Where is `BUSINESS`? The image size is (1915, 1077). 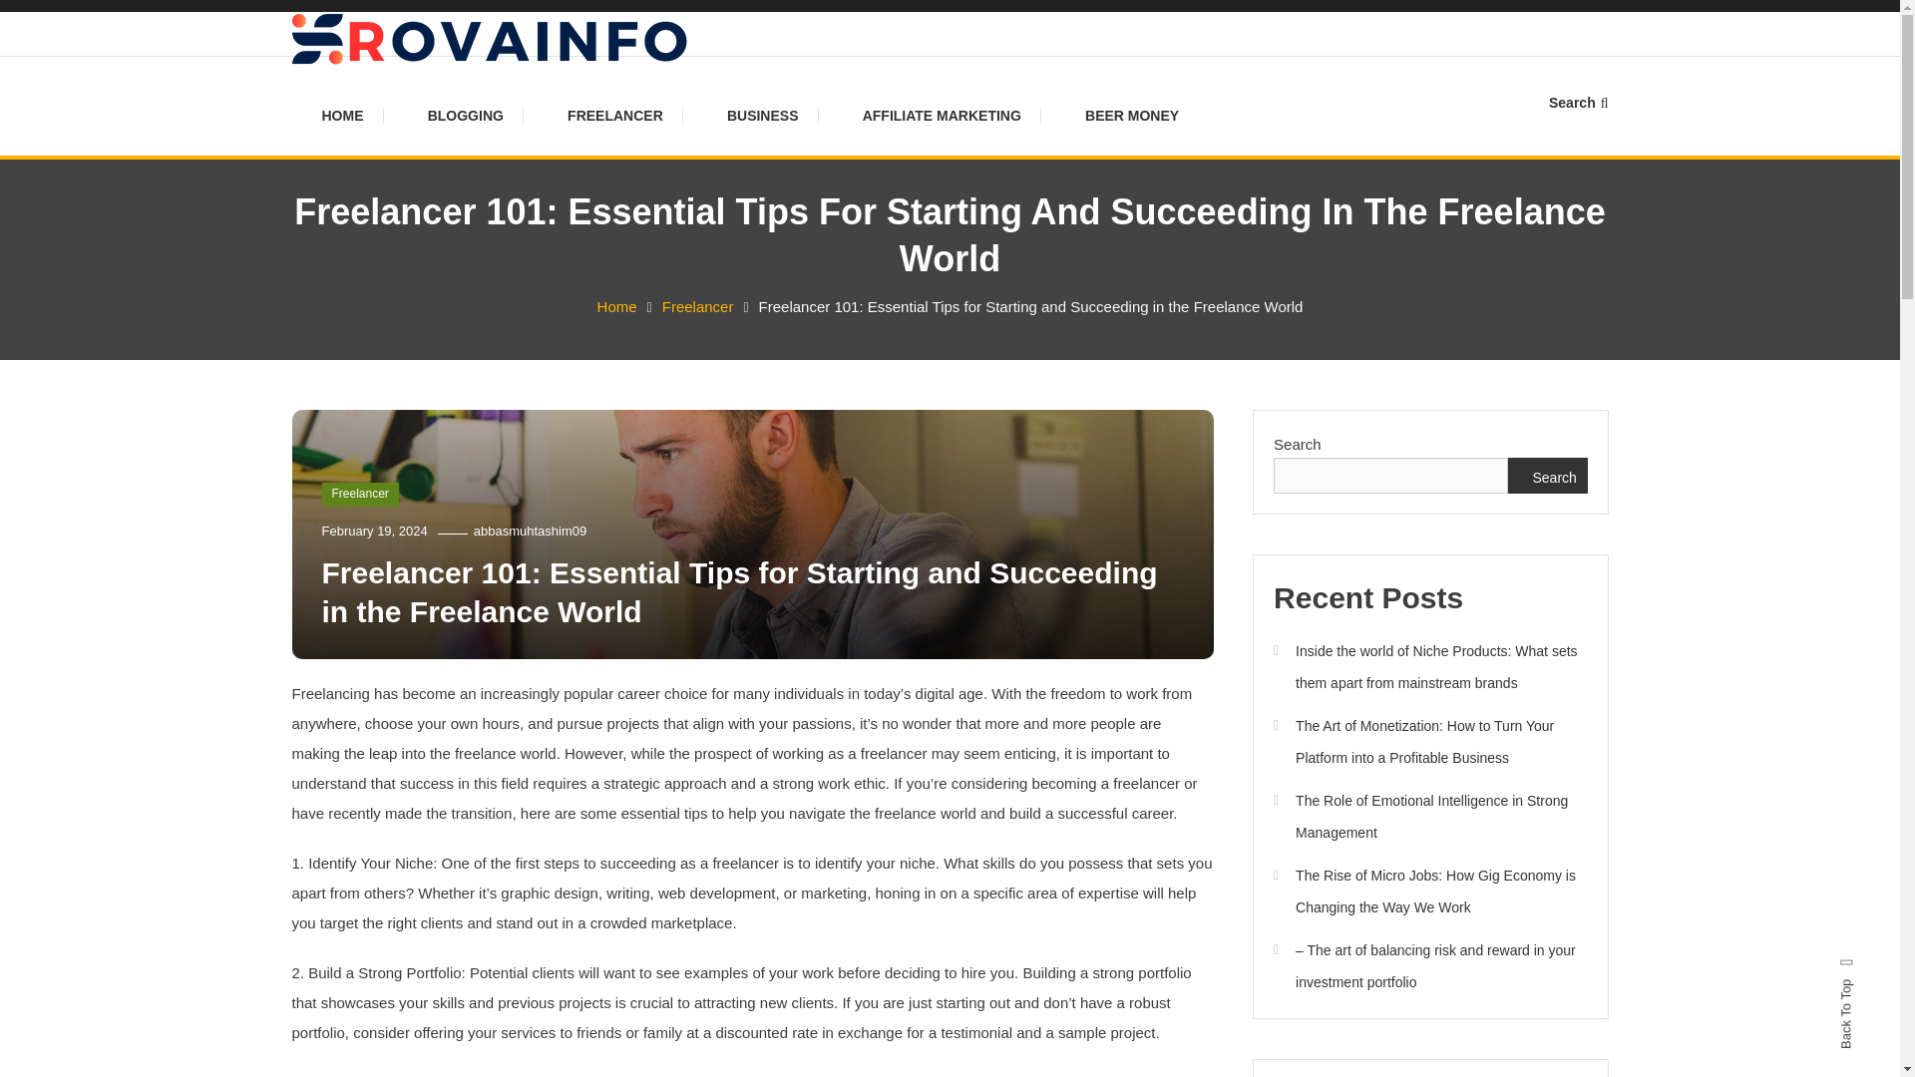 BUSINESS is located at coordinates (762, 116).